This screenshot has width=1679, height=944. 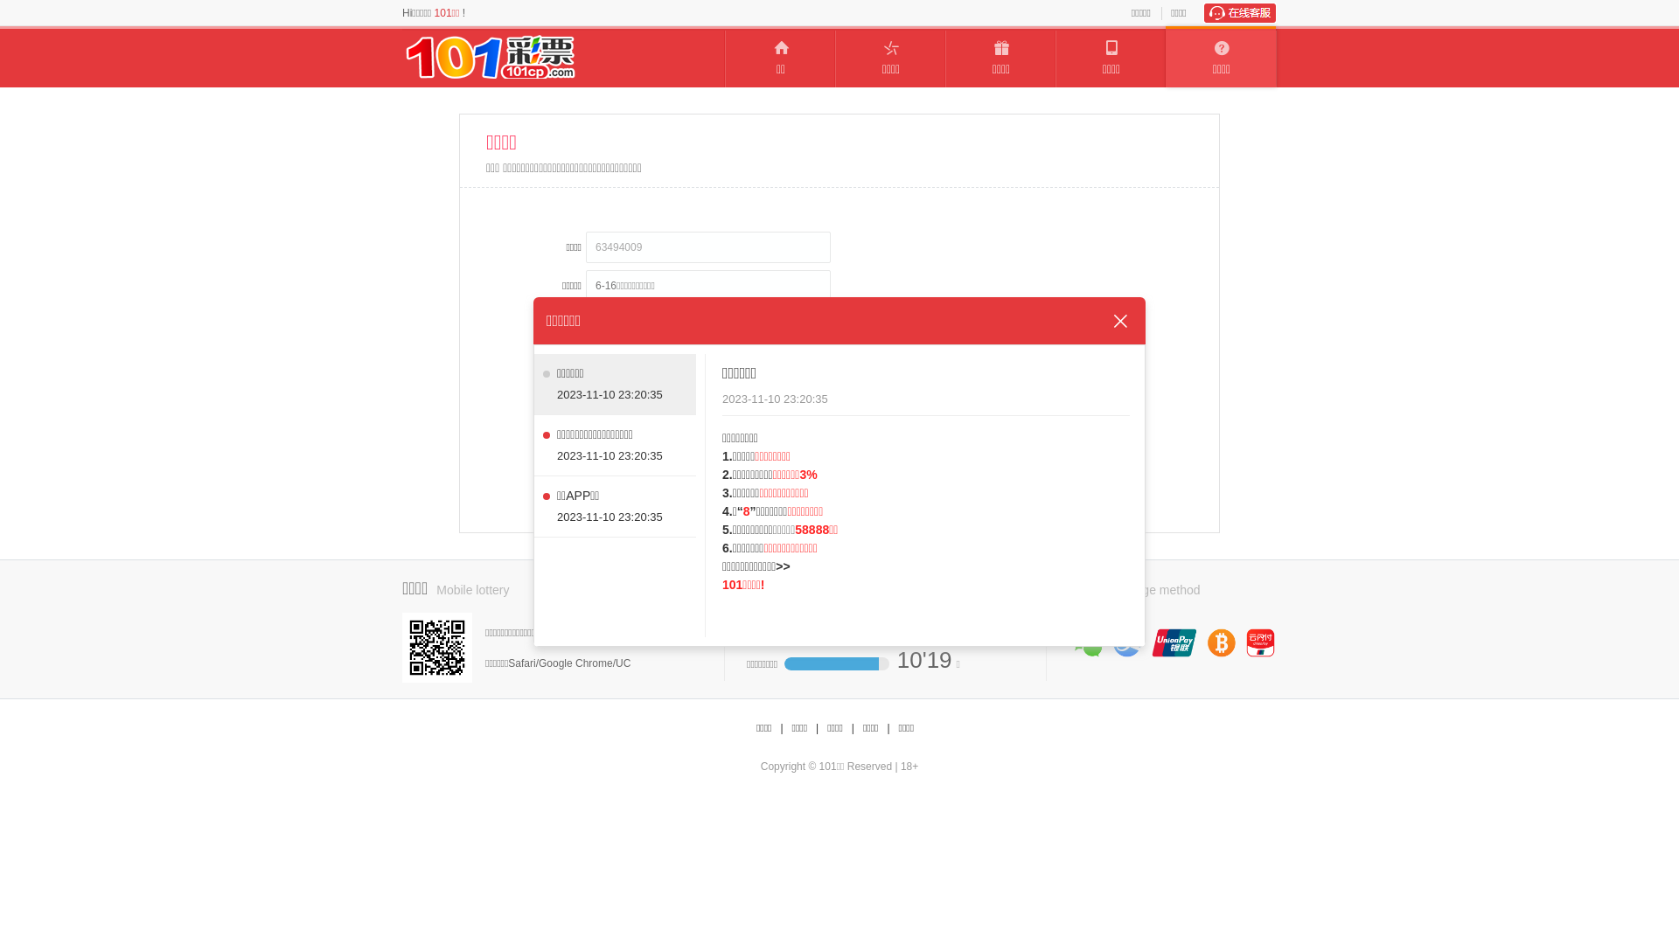 What do you see at coordinates (853, 729) in the screenshot?
I see `|` at bounding box center [853, 729].